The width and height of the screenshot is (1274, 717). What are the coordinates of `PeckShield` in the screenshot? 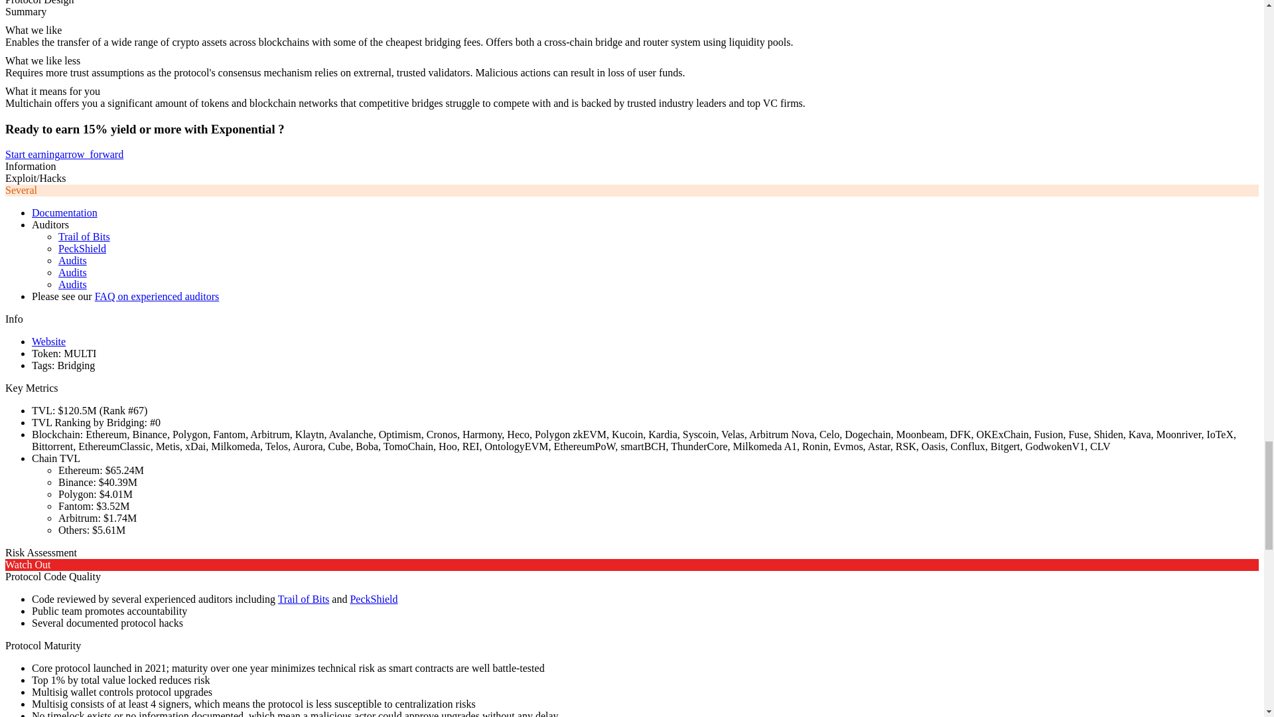 It's located at (82, 248).